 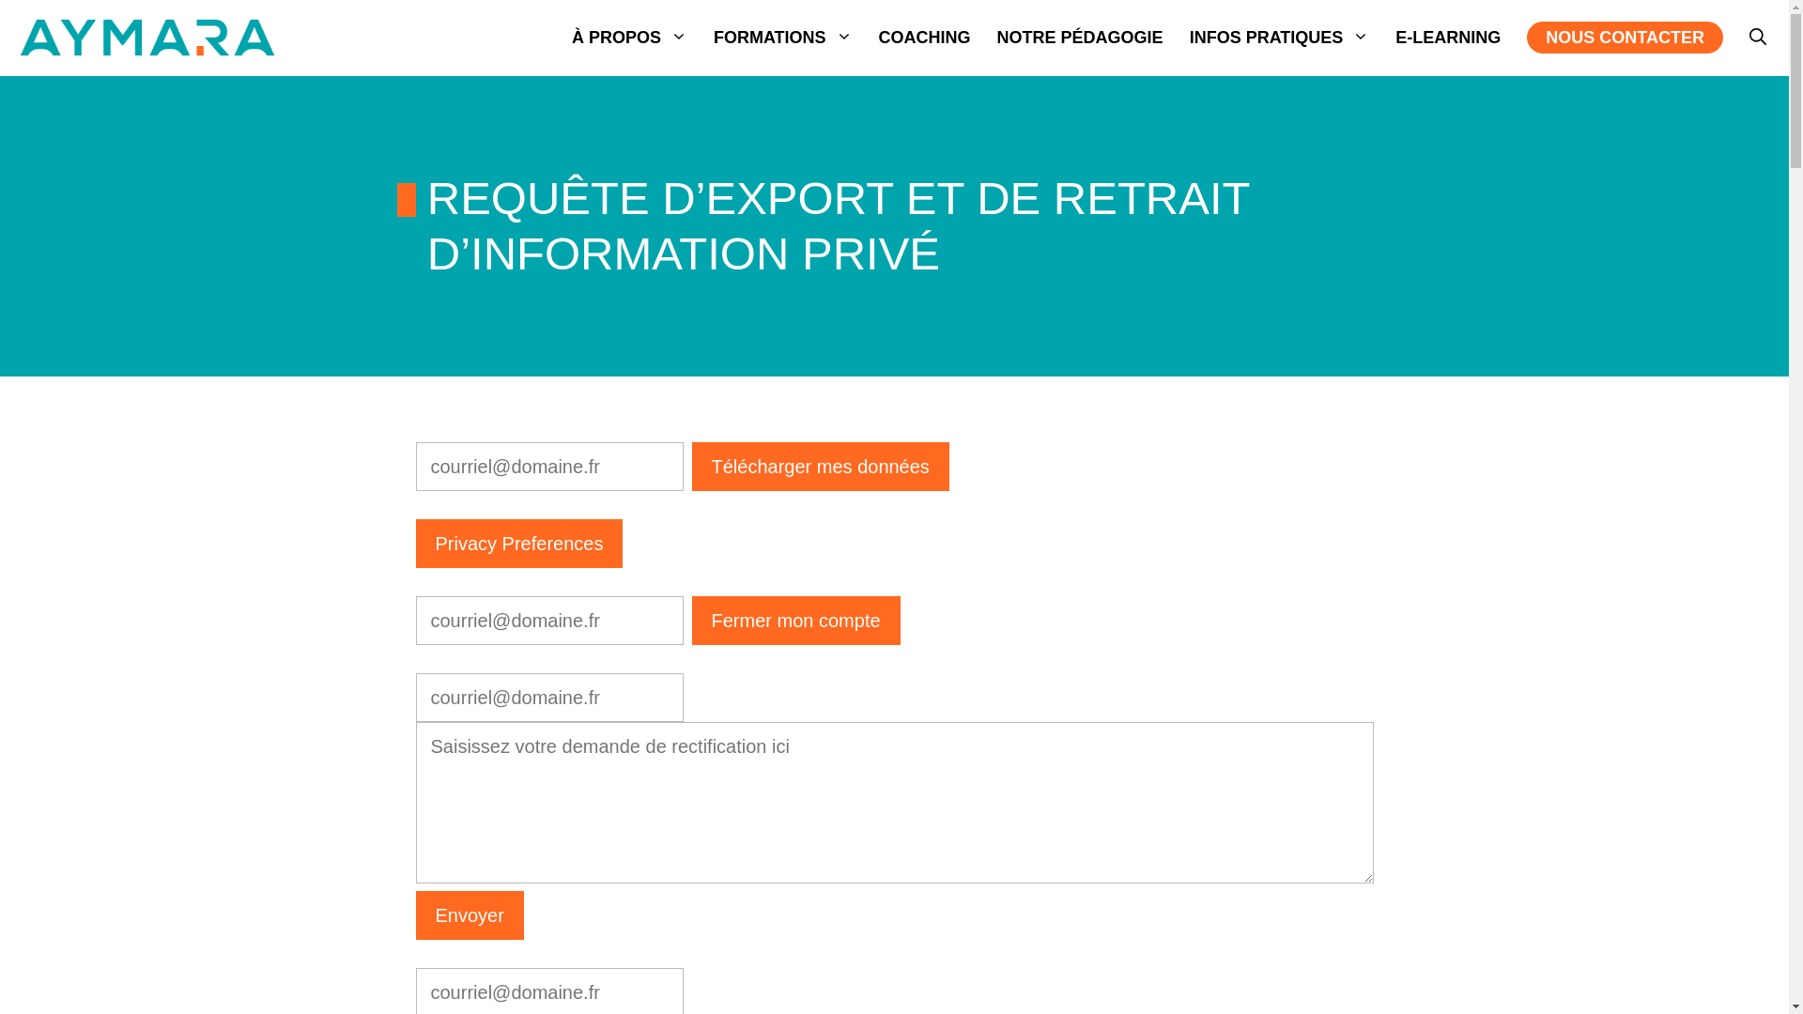 I want to click on INFOS PRATIQUES, so click(x=1280, y=38).